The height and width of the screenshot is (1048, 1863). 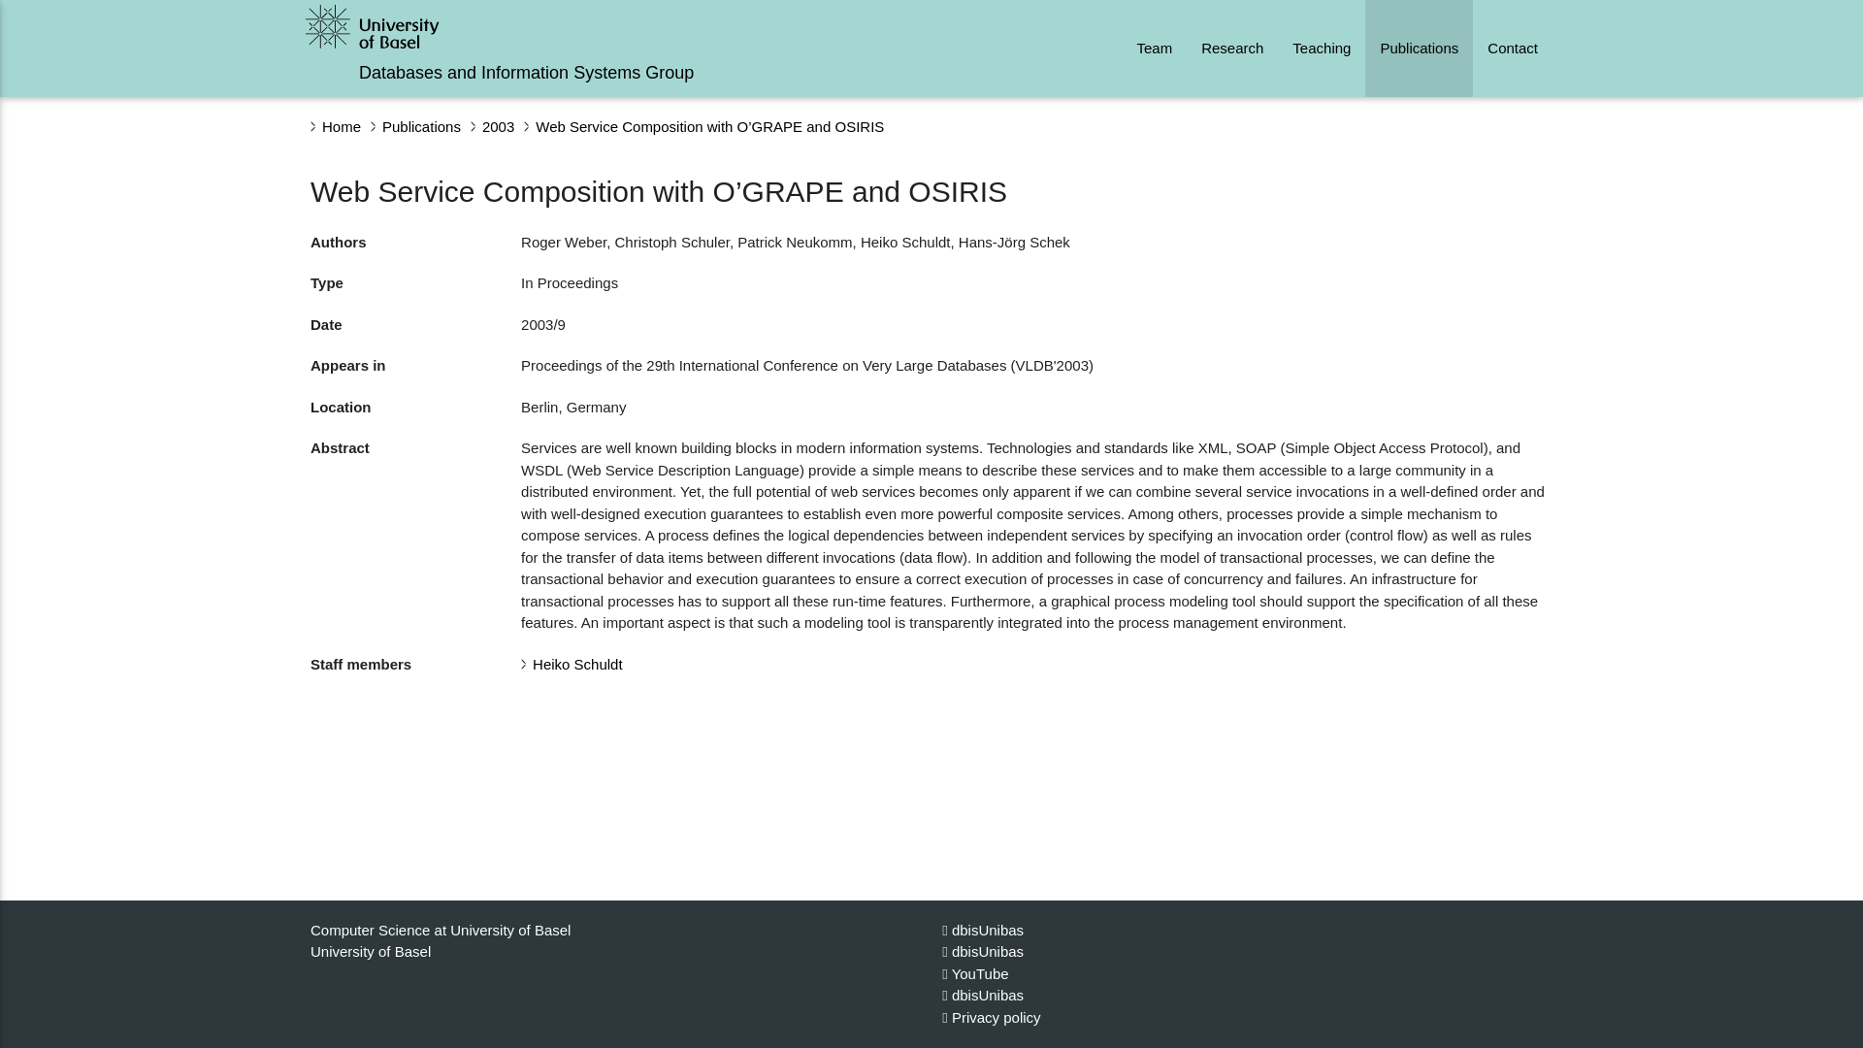 What do you see at coordinates (982, 995) in the screenshot?
I see `dbisUnibas` at bounding box center [982, 995].